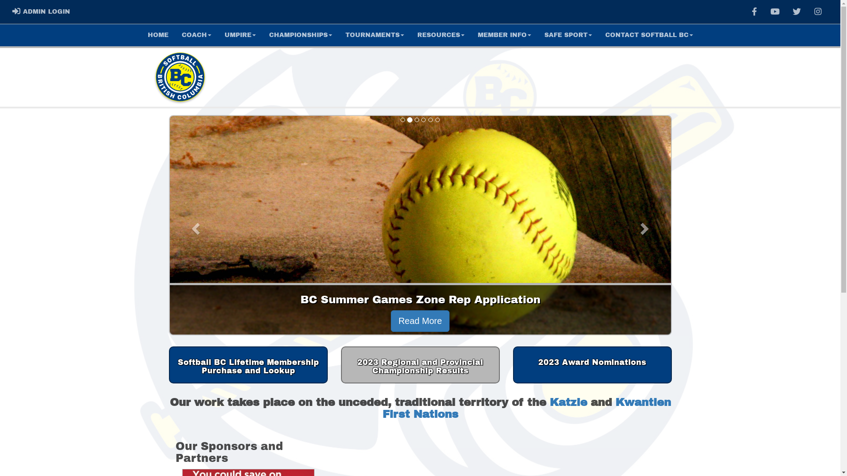  Describe the element at coordinates (240, 35) in the screenshot. I see `UMPIRE` at that location.